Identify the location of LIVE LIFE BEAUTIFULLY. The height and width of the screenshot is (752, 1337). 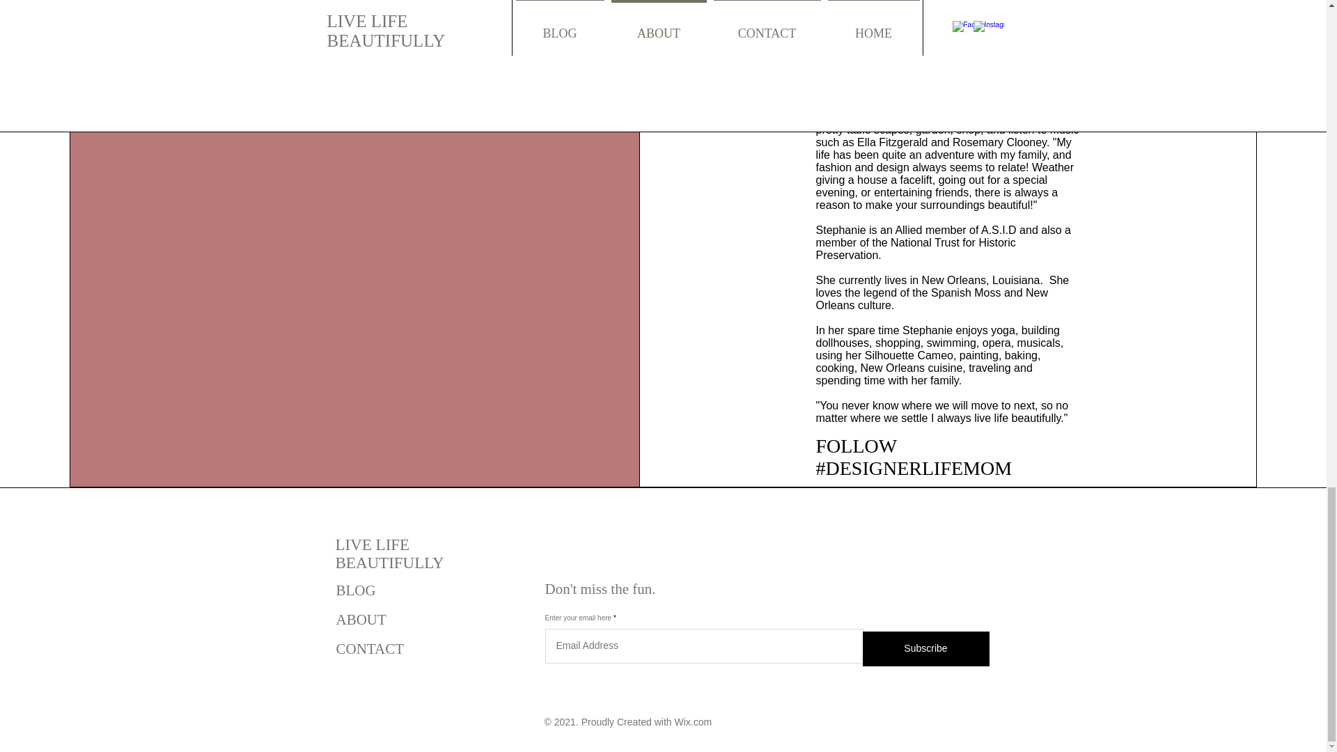
(389, 554).